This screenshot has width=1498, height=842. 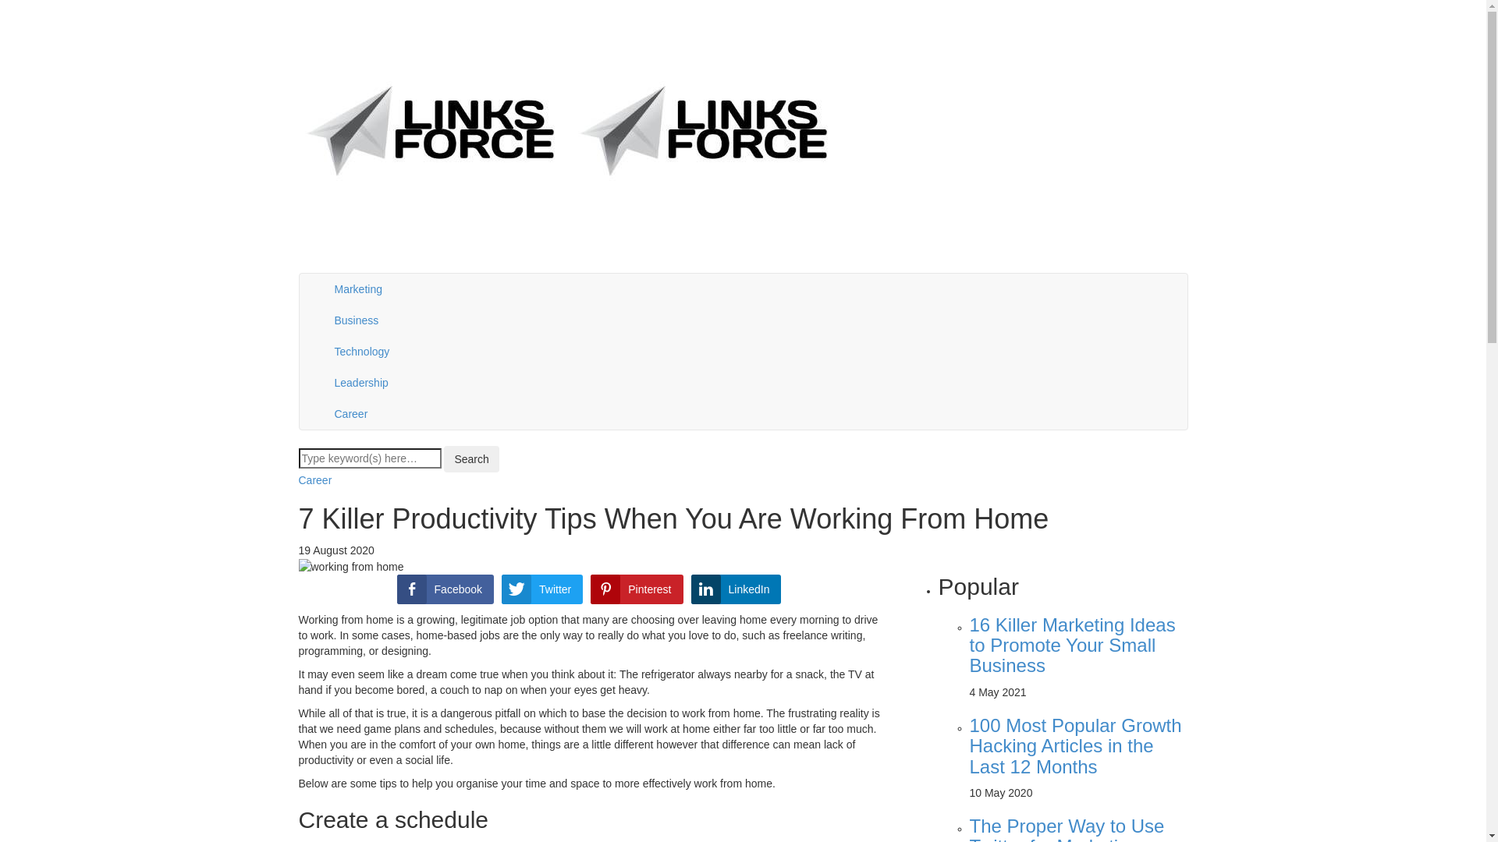 I want to click on Facebook, so click(x=445, y=589).